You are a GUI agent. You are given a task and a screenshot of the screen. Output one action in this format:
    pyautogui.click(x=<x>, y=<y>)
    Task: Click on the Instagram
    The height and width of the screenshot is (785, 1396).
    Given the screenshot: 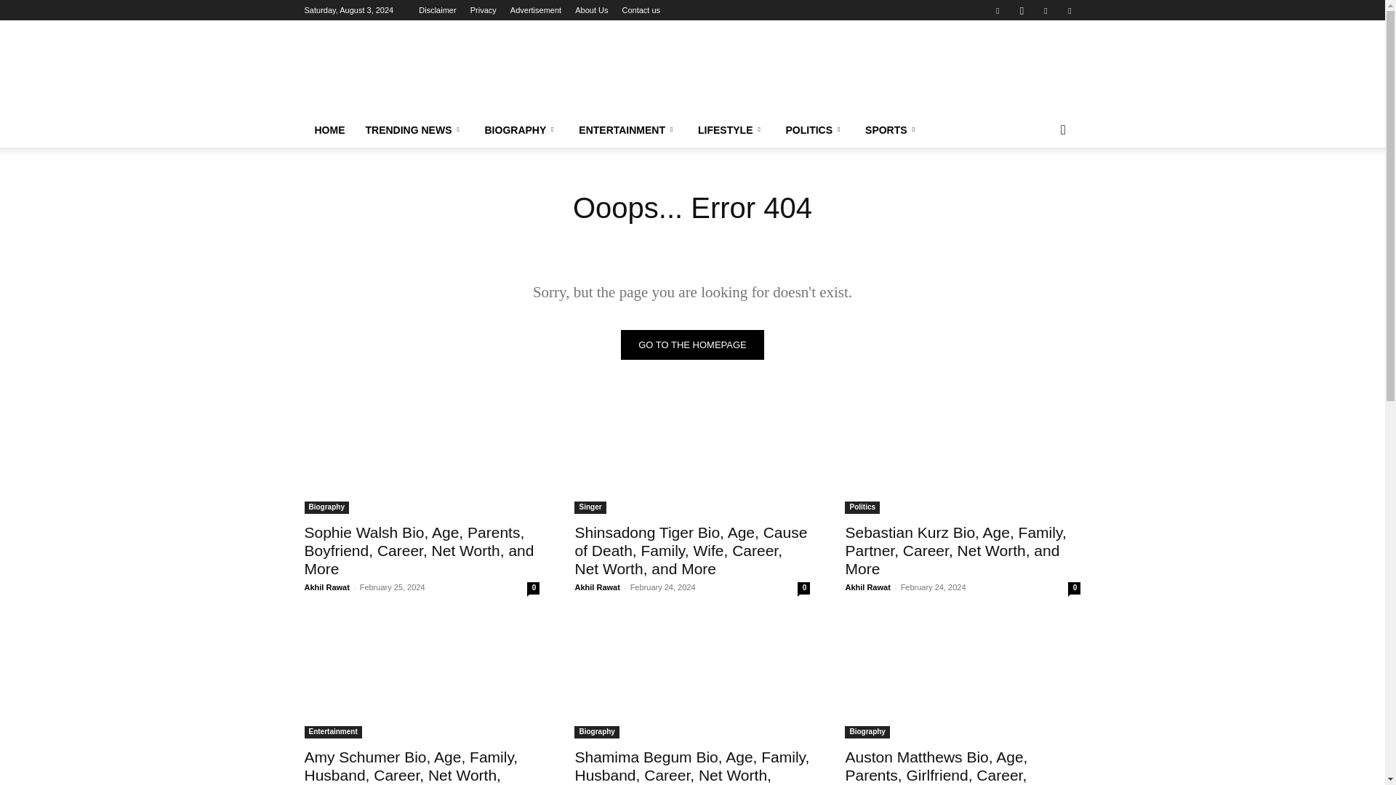 What is the action you would take?
    pyautogui.click(x=1022, y=10)
    